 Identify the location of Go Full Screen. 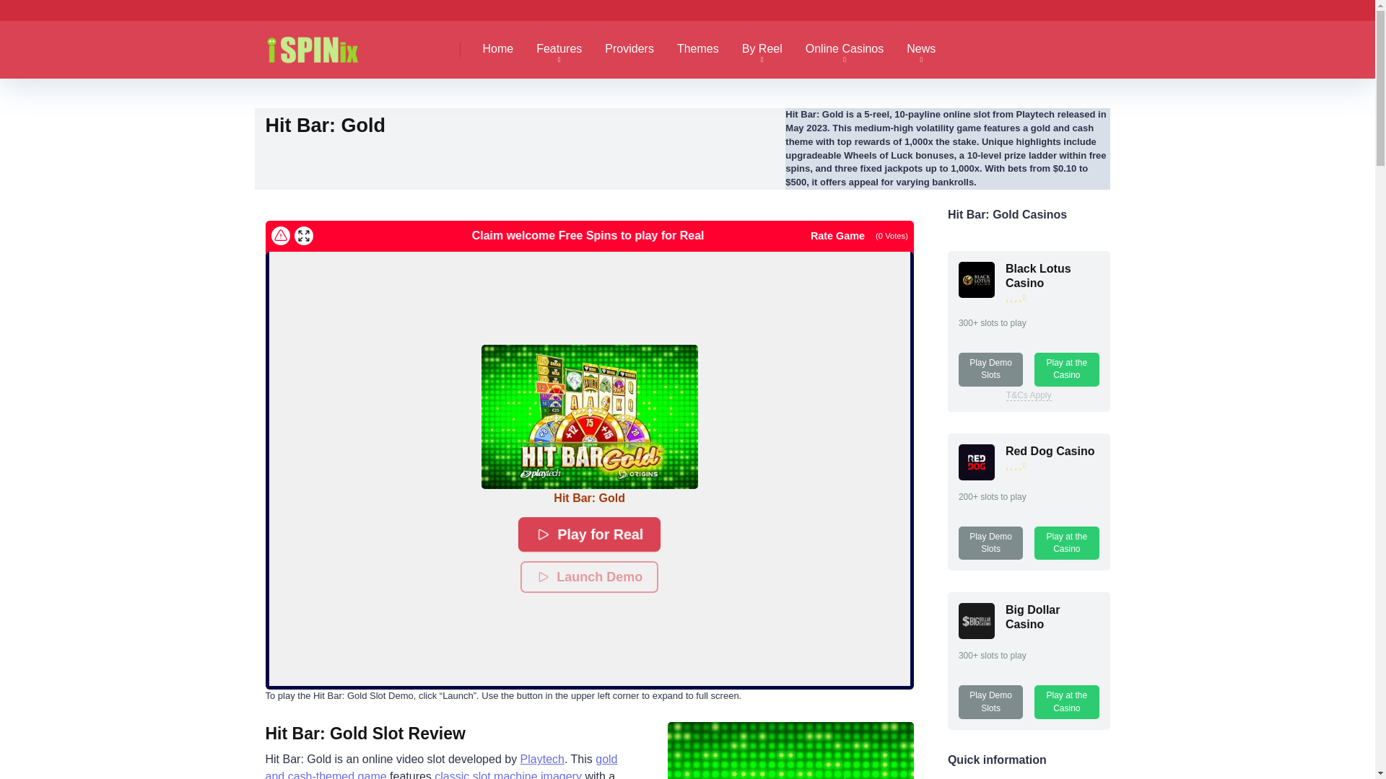
(303, 236).